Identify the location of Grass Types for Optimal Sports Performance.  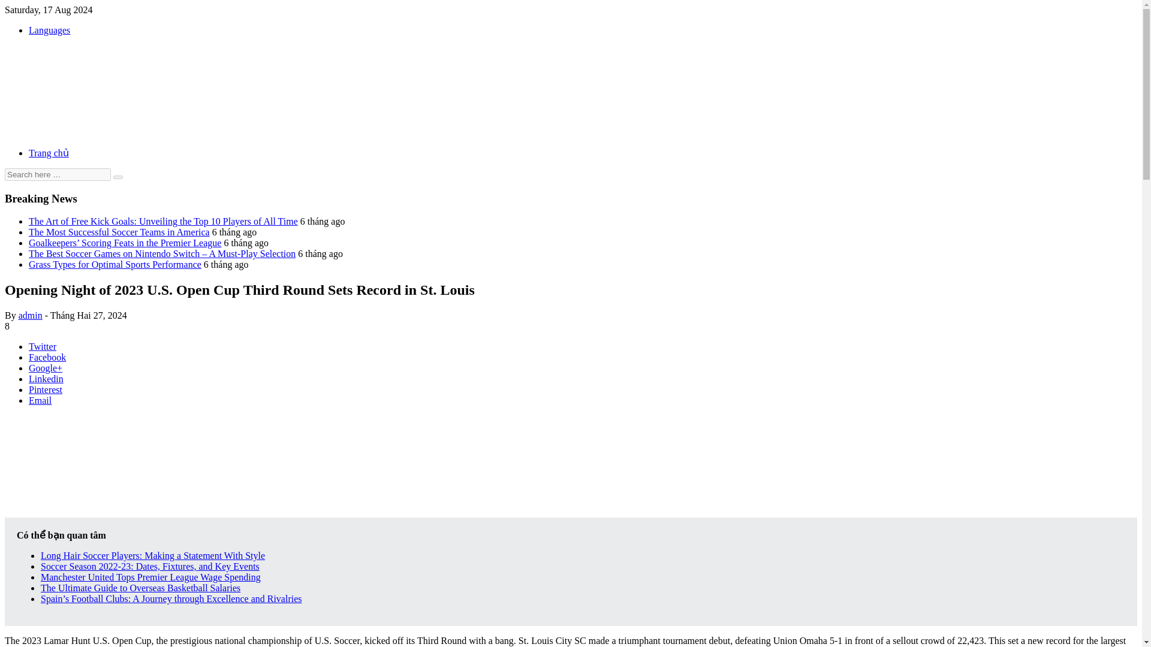
(115, 265).